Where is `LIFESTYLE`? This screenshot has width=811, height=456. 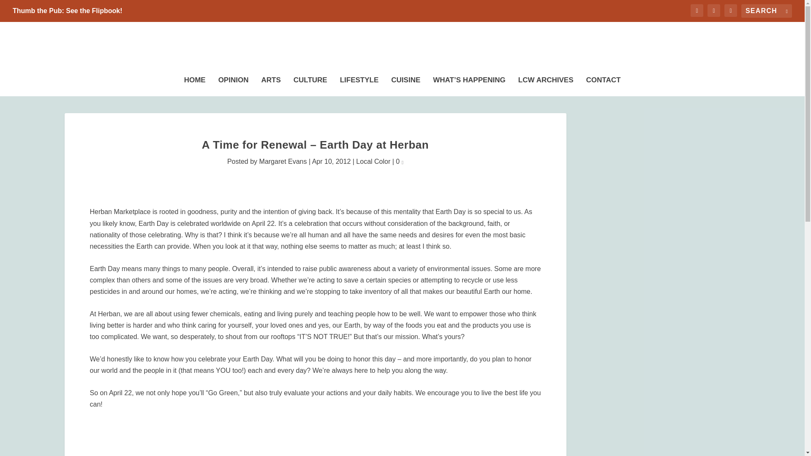
LIFESTYLE is located at coordinates (359, 84).